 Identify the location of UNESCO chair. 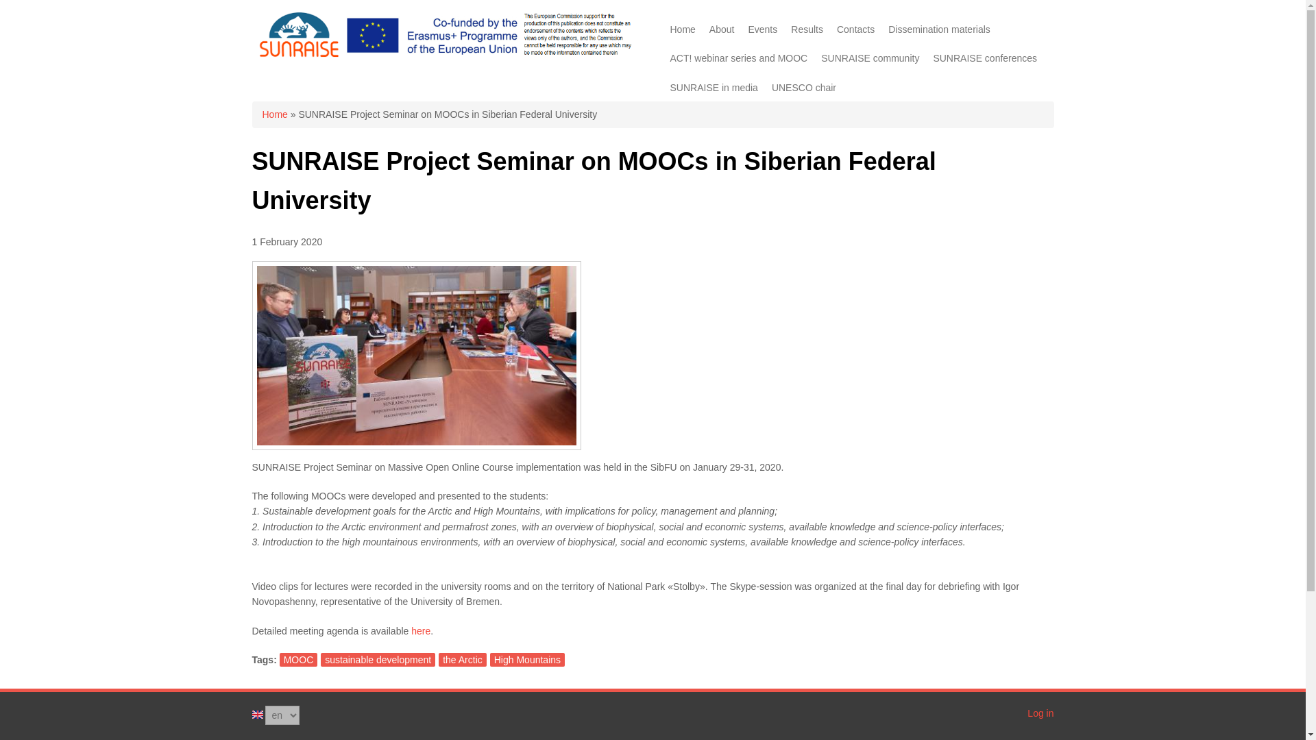
(803, 88).